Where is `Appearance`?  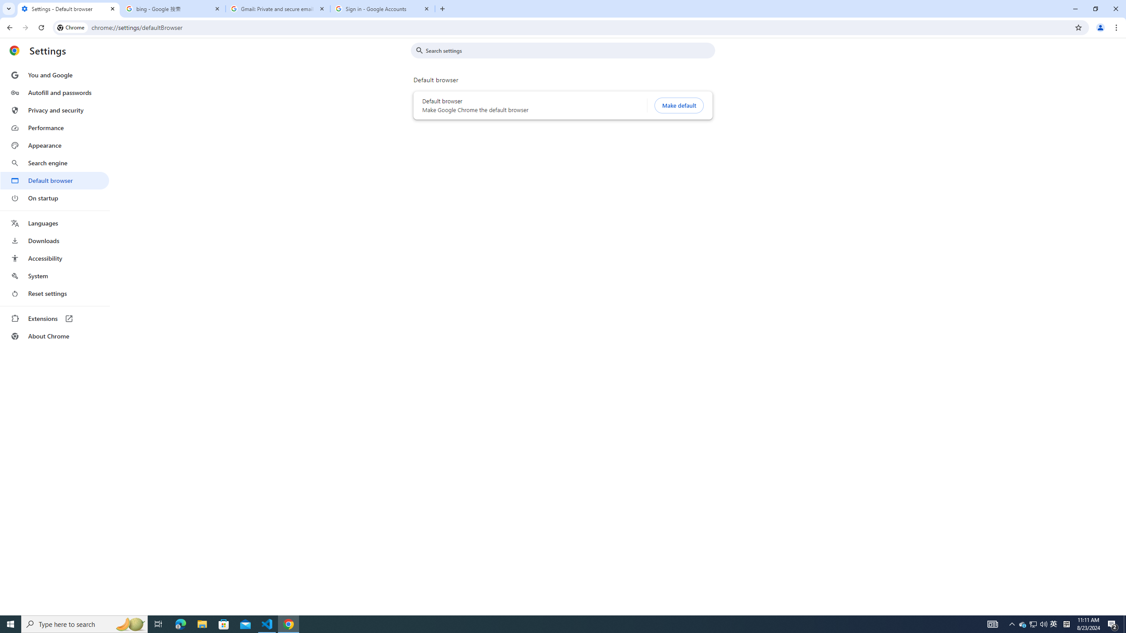 Appearance is located at coordinates (55, 146).